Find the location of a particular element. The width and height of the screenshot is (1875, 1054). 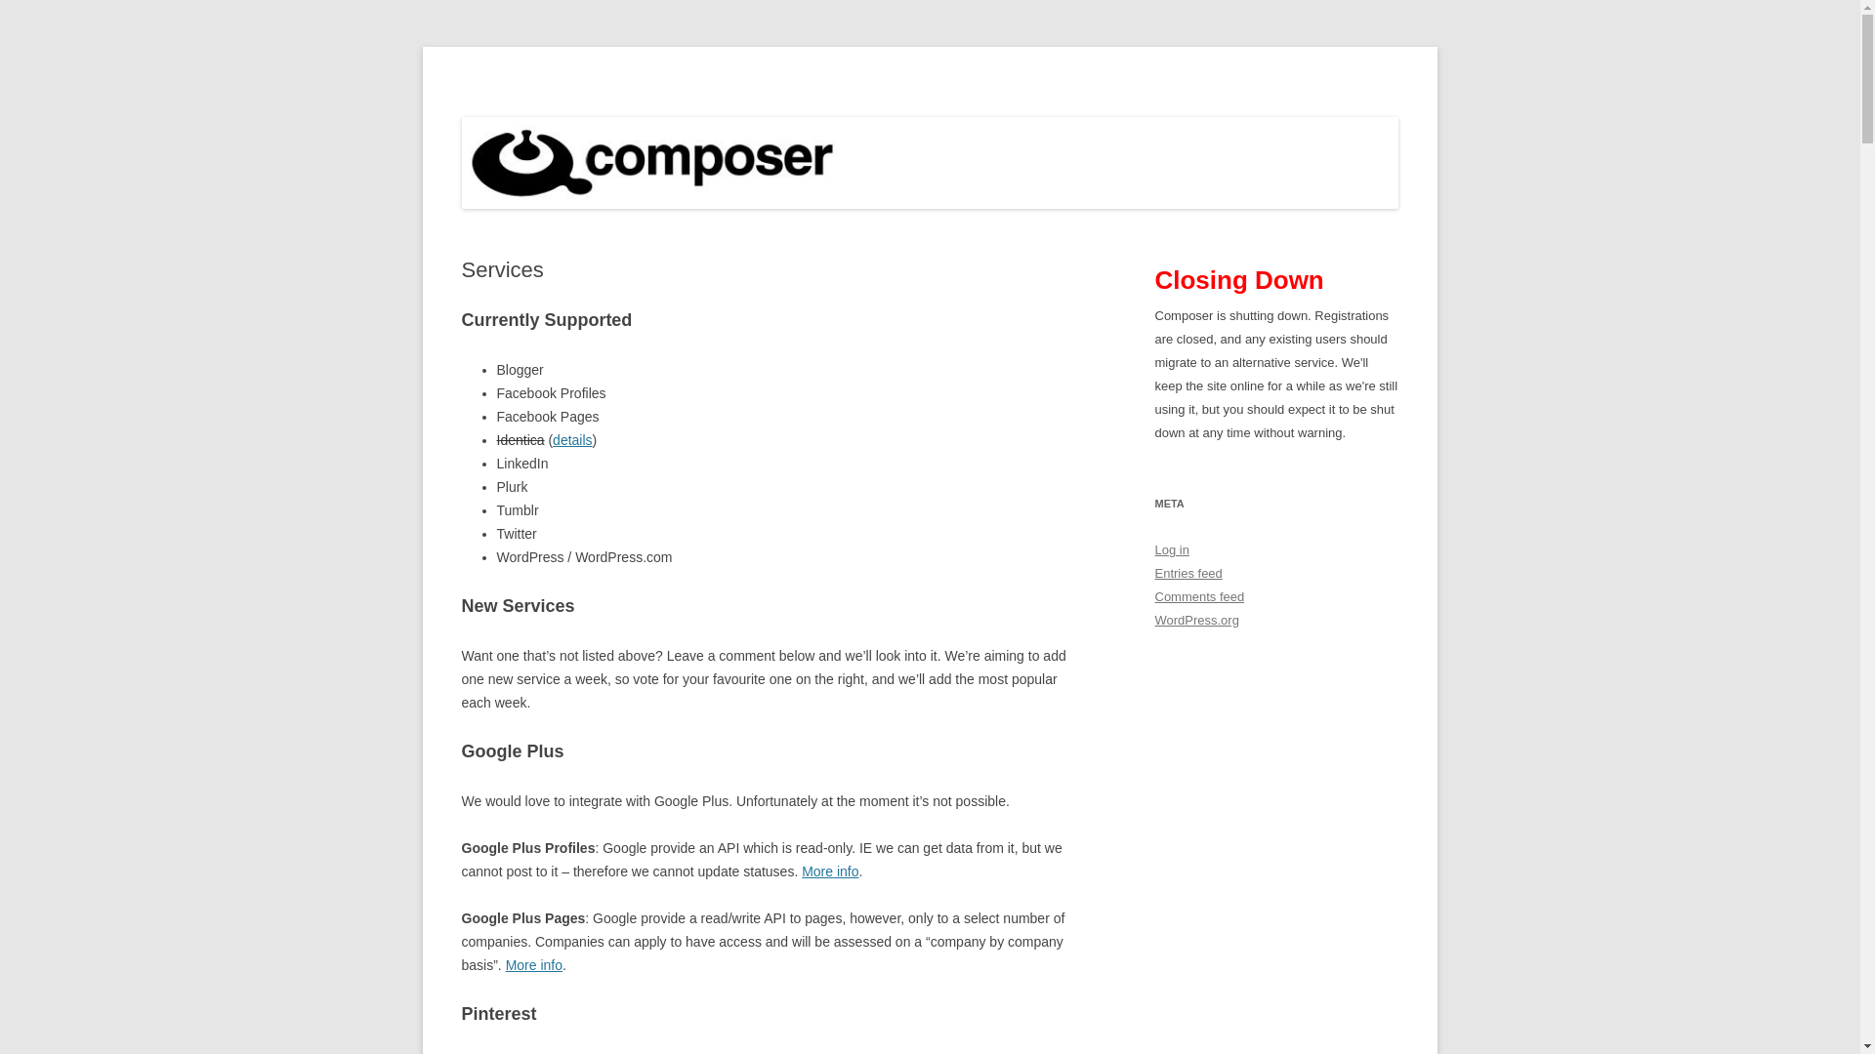

Composer is located at coordinates (523, 94).